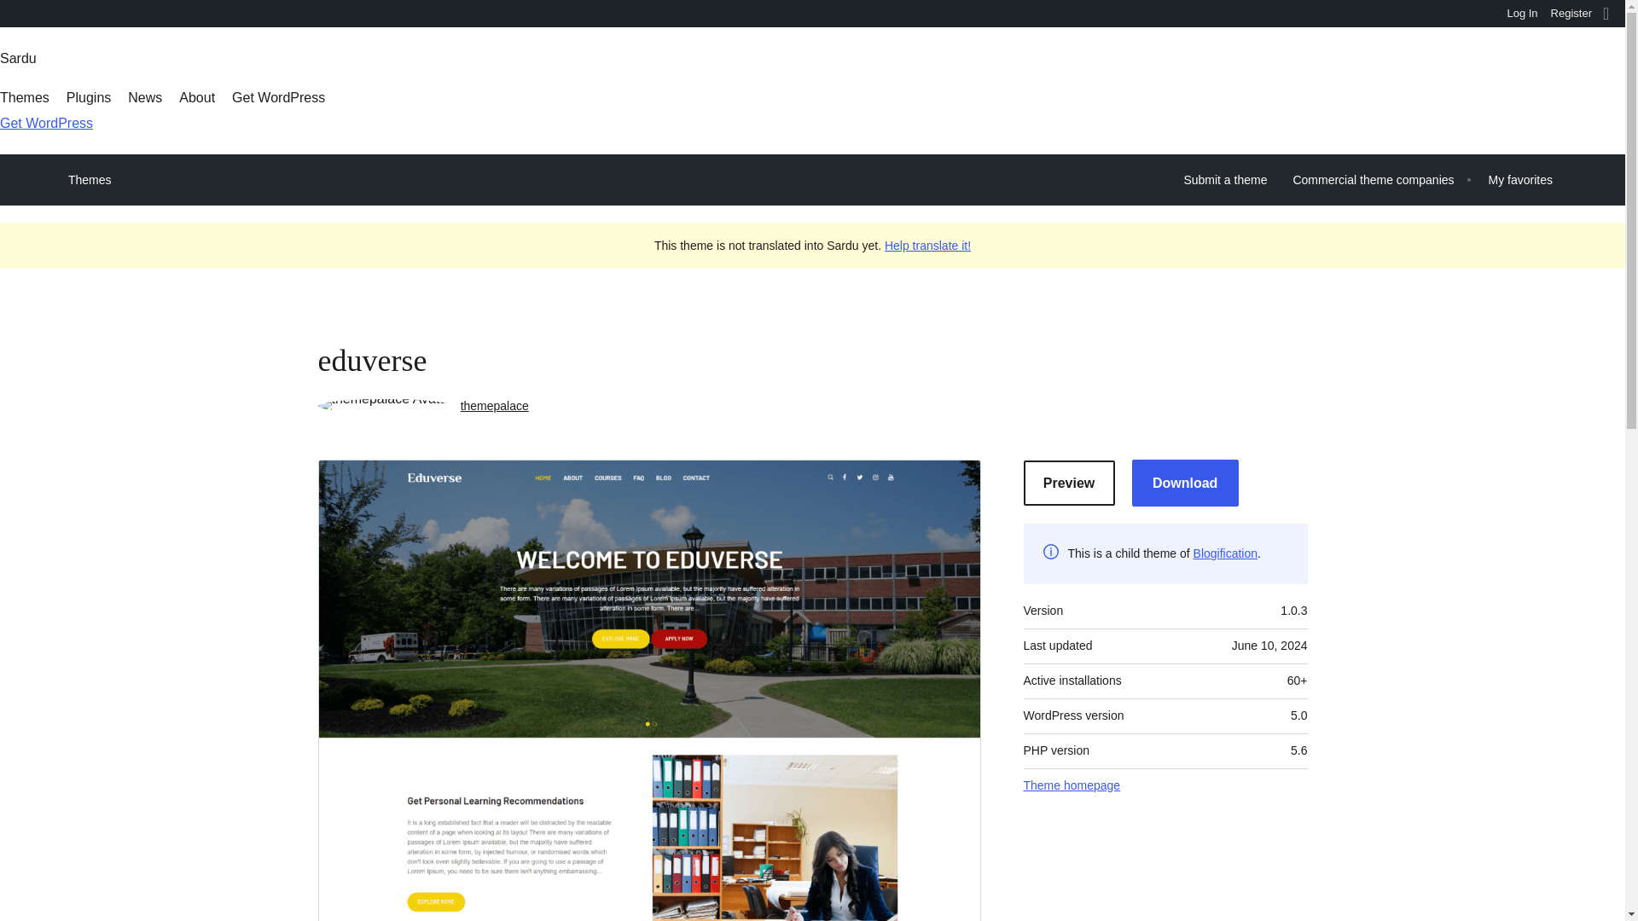 This screenshot has width=1638, height=921. Describe the element at coordinates (1520, 179) in the screenshot. I see `My favorites` at that location.